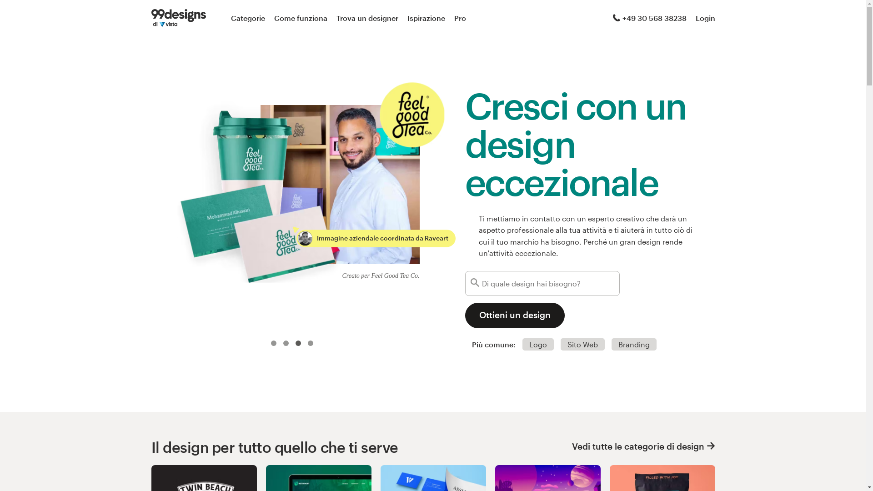 This screenshot has height=491, width=873. I want to click on Login, so click(706, 18).